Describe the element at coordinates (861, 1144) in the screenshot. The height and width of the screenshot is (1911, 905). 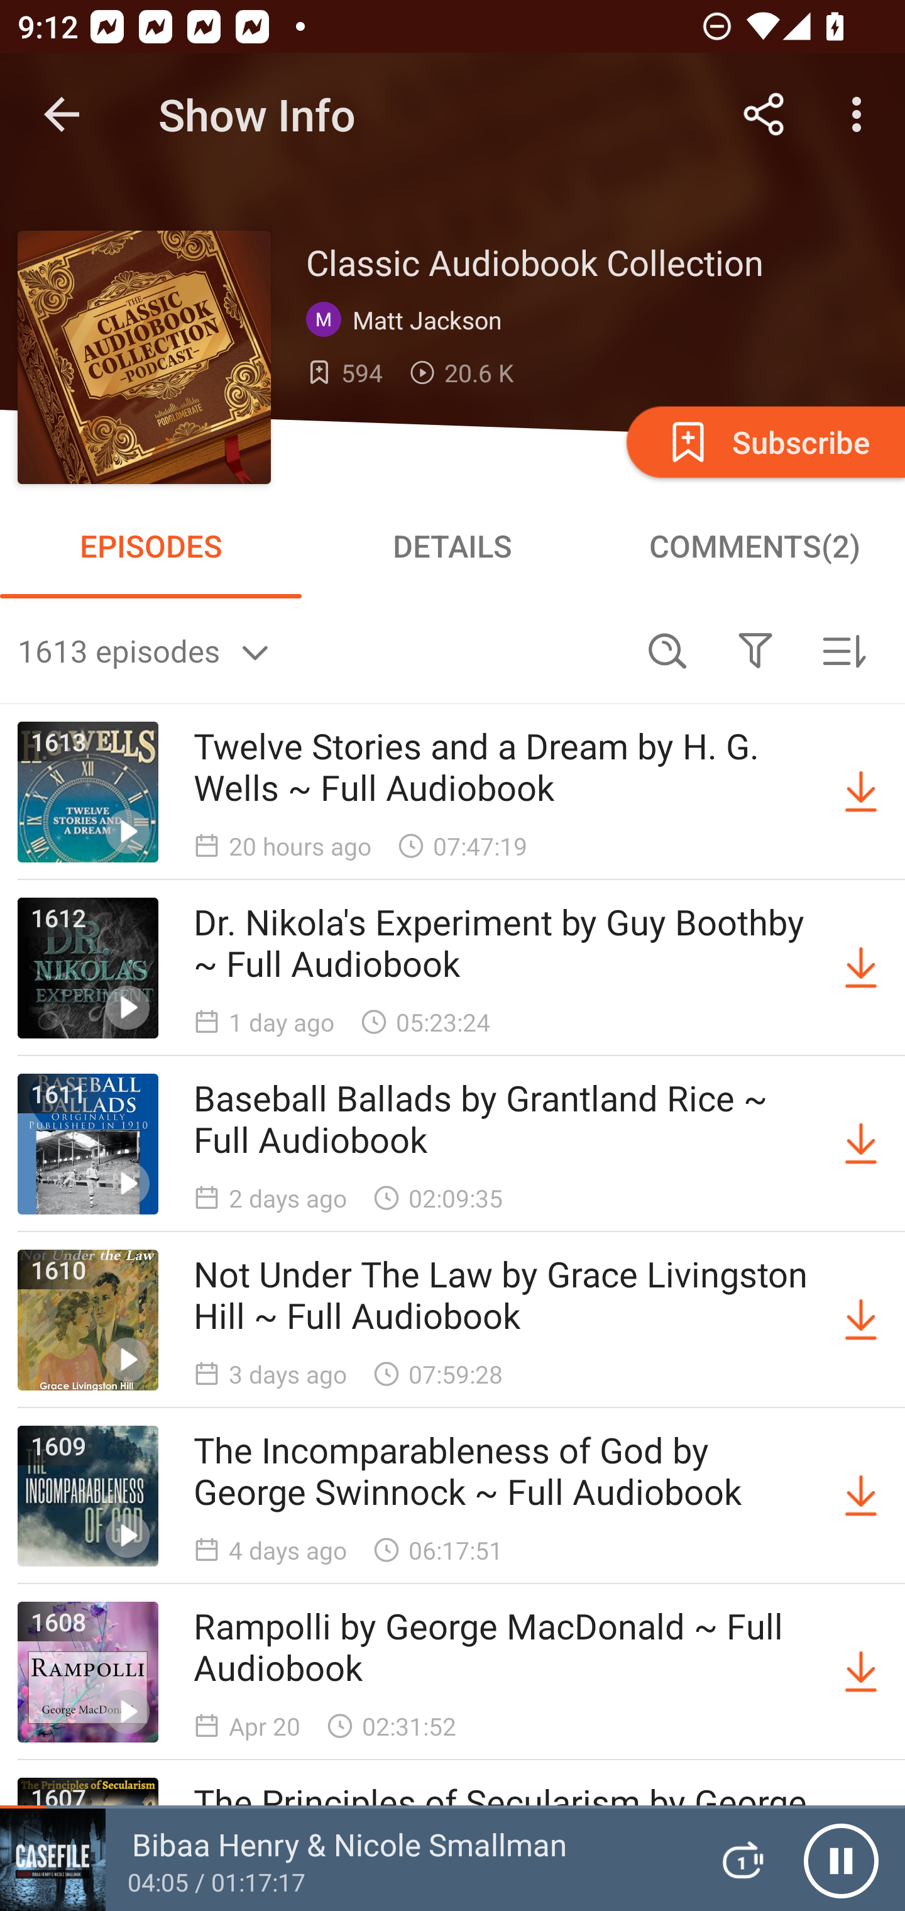
I see `Download` at that location.